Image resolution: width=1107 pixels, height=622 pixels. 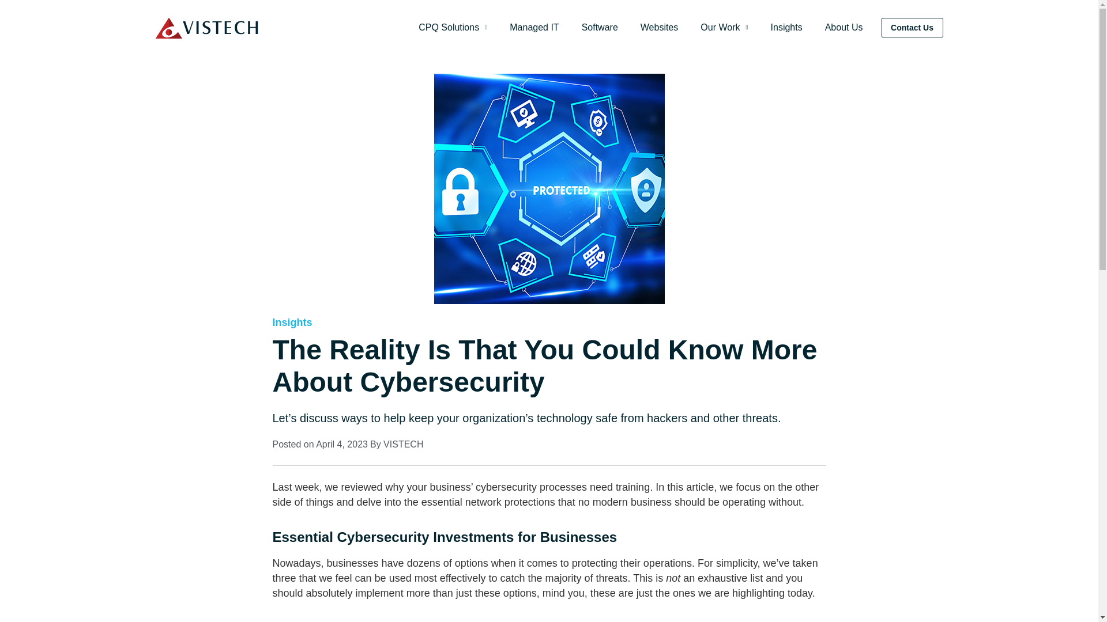 What do you see at coordinates (600, 28) in the screenshot?
I see `Software` at bounding box center [600, 28].